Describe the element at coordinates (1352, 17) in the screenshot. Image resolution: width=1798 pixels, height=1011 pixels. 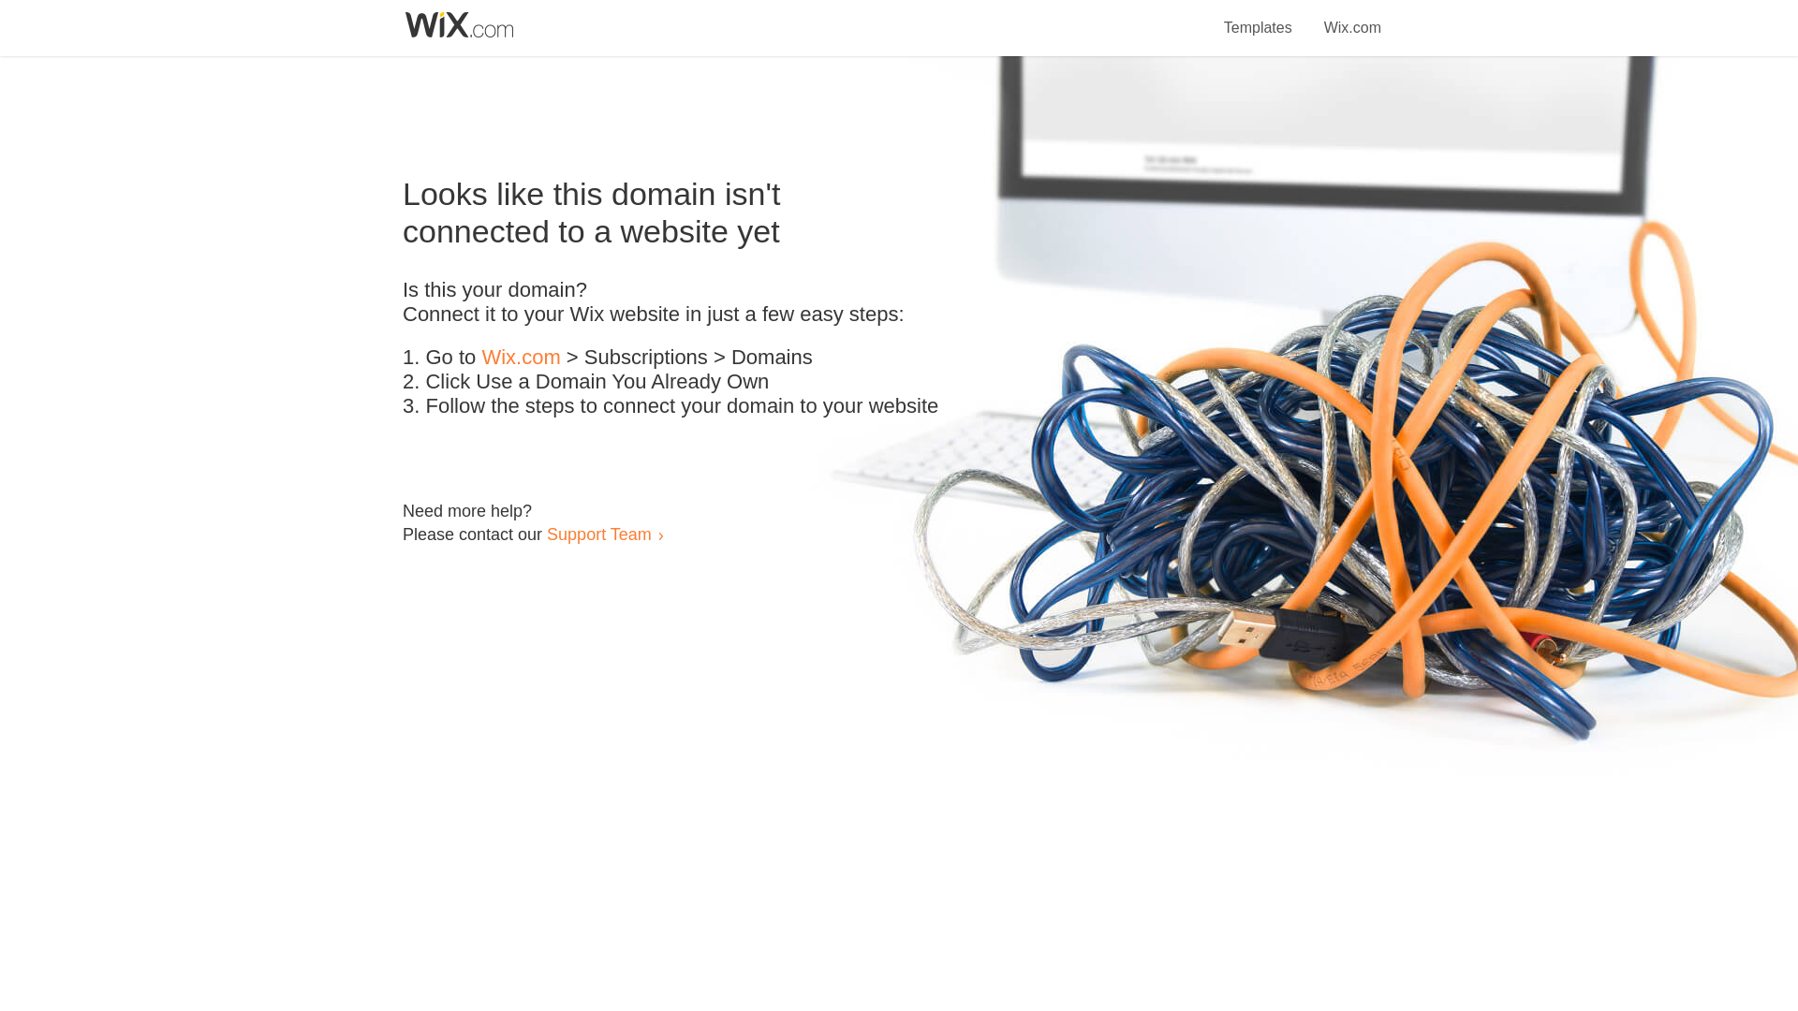
I see `Wix.com` at that location.